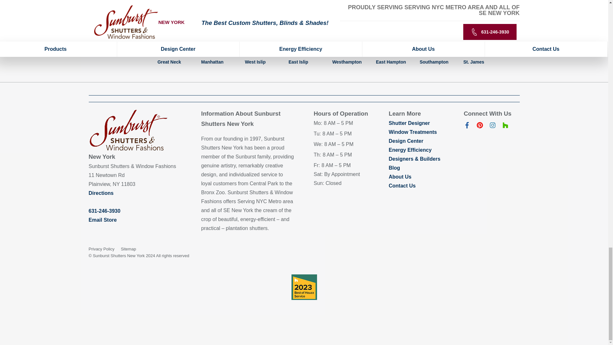  I want to click on Like us on Facebook, so click(467, 126).